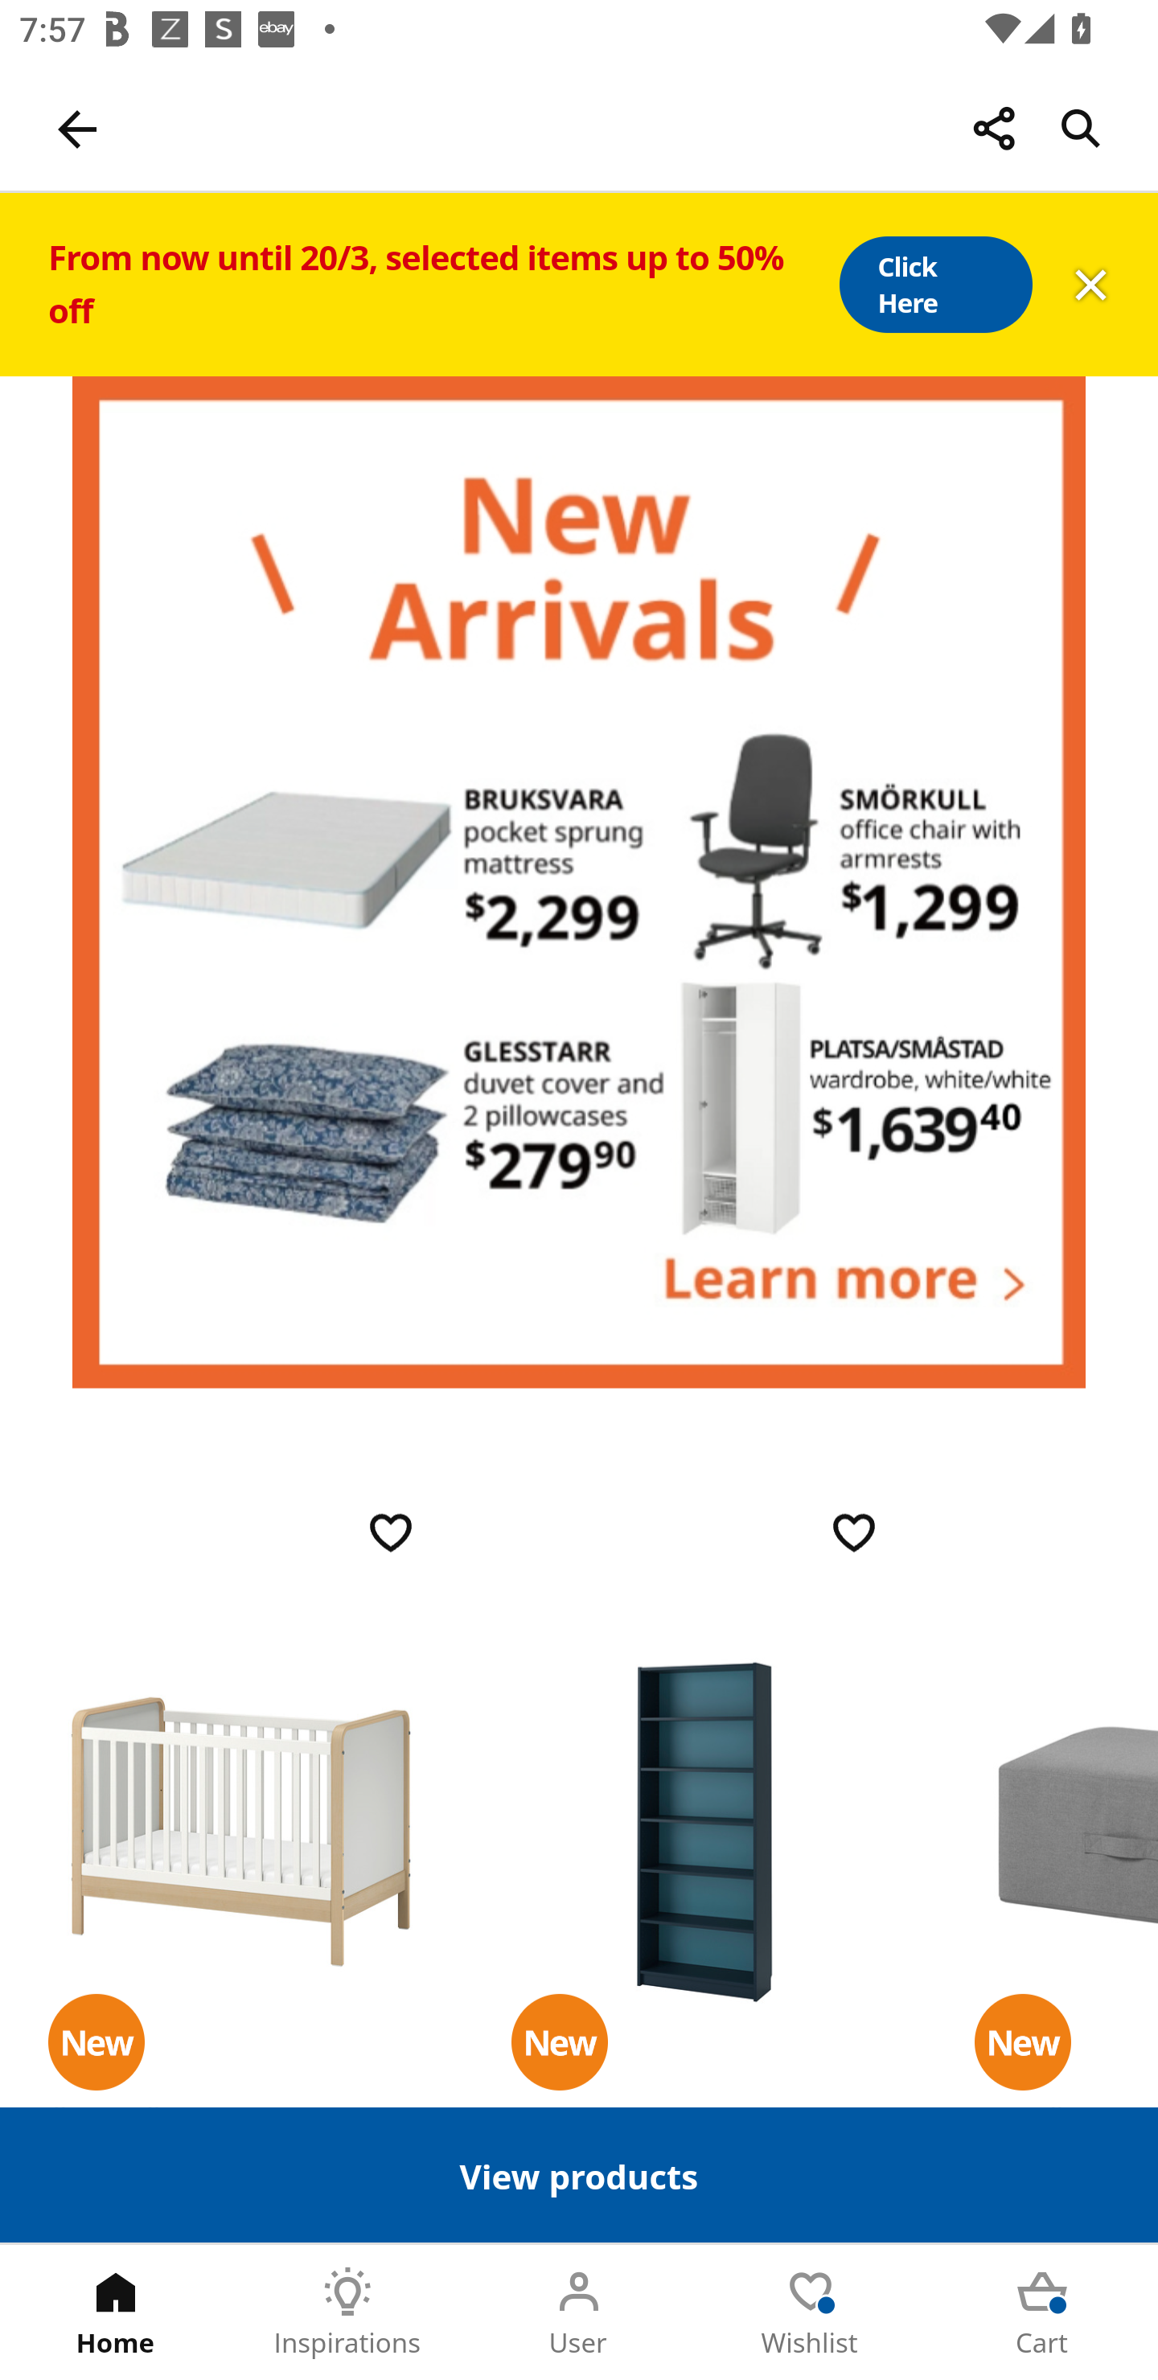  What do you see at coordinates (811, 2312) in the screenshot?
I see `Wishlist
Tab 4 of 5` at bounding box center [811, 2312].